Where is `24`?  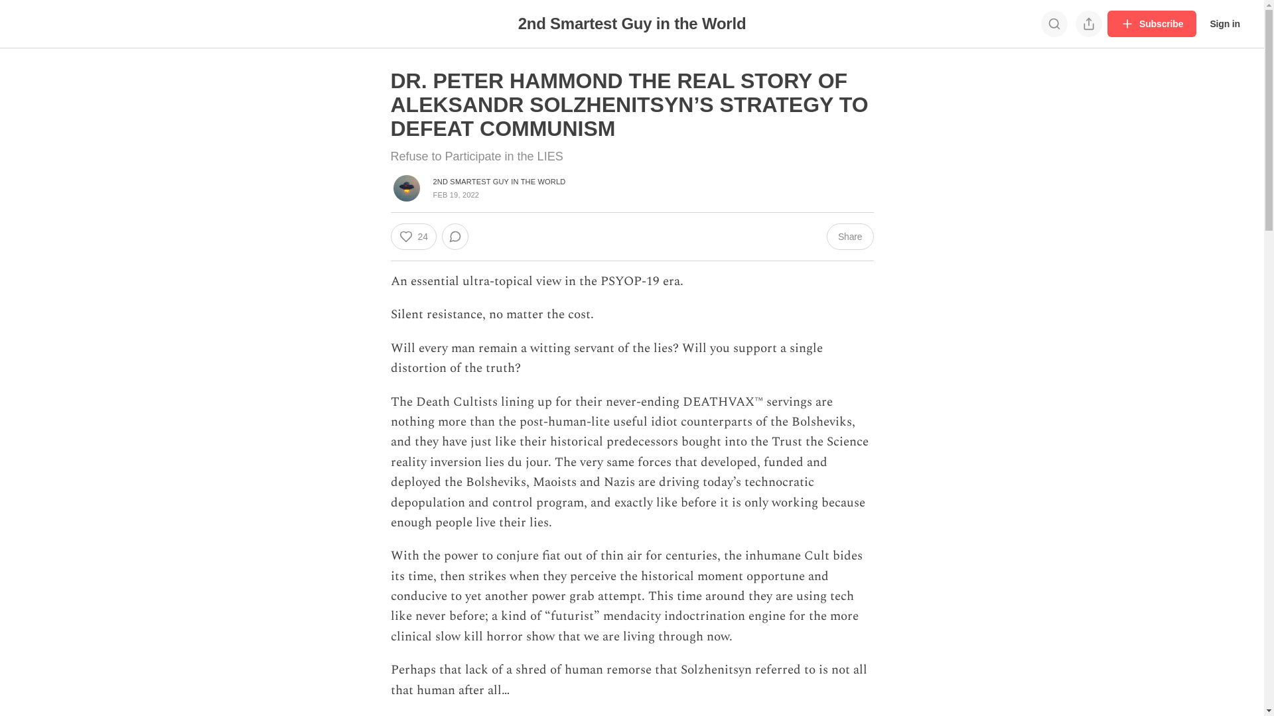
24 is located at coordinates (413, 237).